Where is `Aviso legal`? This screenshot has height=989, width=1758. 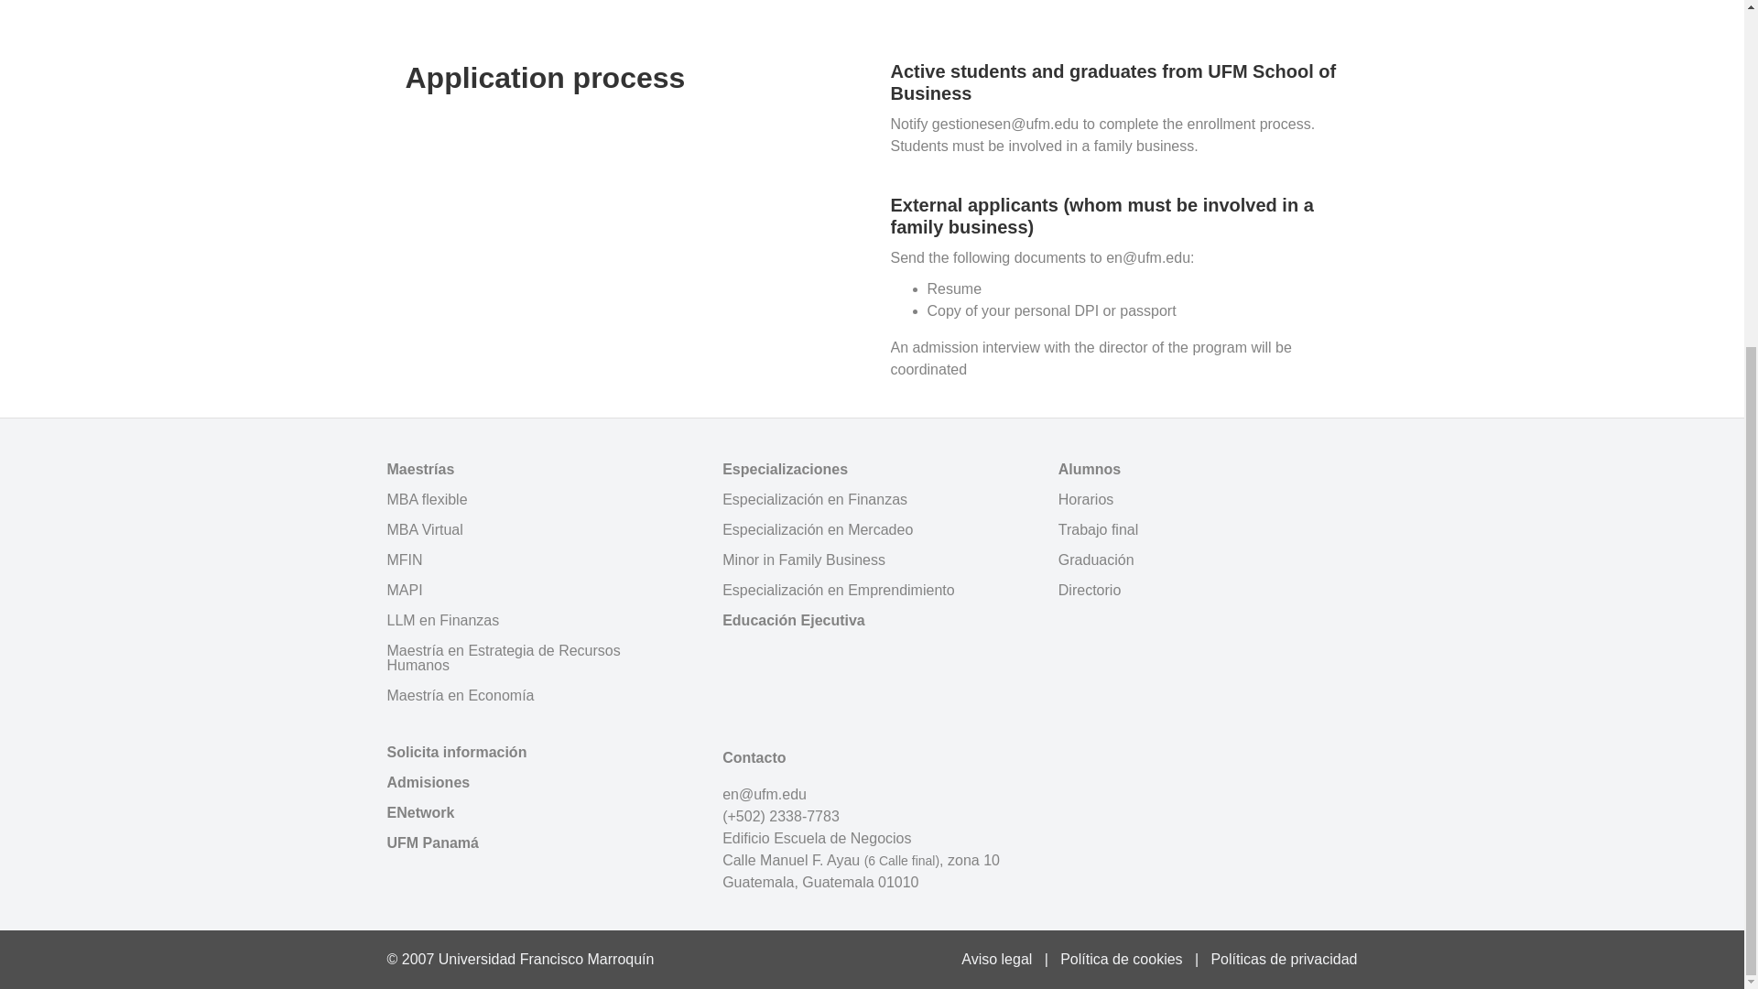
Aviso legal is located at coordinates (996, 959).